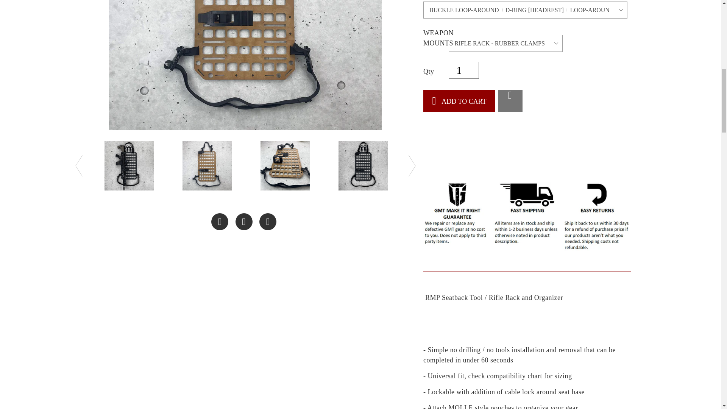 The width and height of the screenshot is (727, 409). I want to click on Tweet on Twitter, so click(244, 222).